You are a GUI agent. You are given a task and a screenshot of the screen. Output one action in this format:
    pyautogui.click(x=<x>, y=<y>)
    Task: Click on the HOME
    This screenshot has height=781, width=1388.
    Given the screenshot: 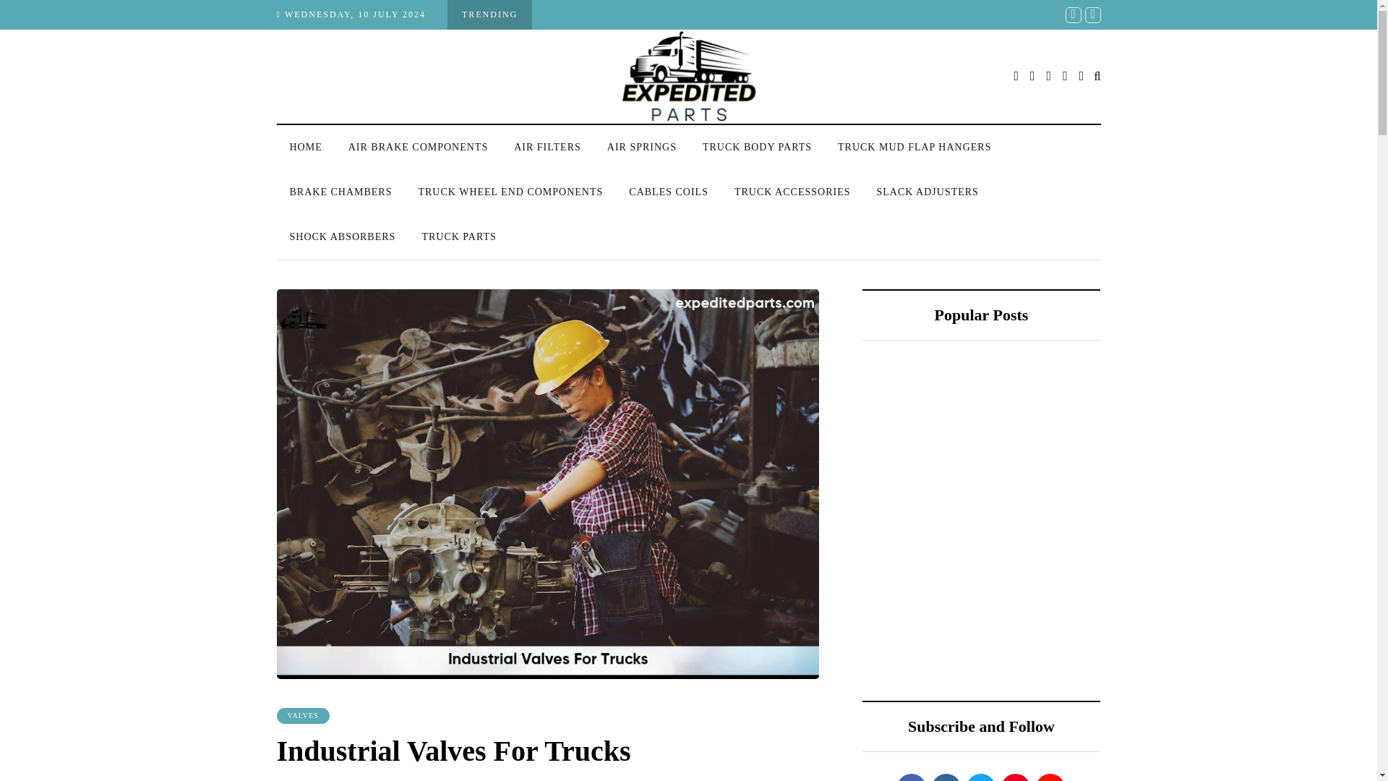 What is the action you would take?
    pyautogui.click(x=305, y=148)
    